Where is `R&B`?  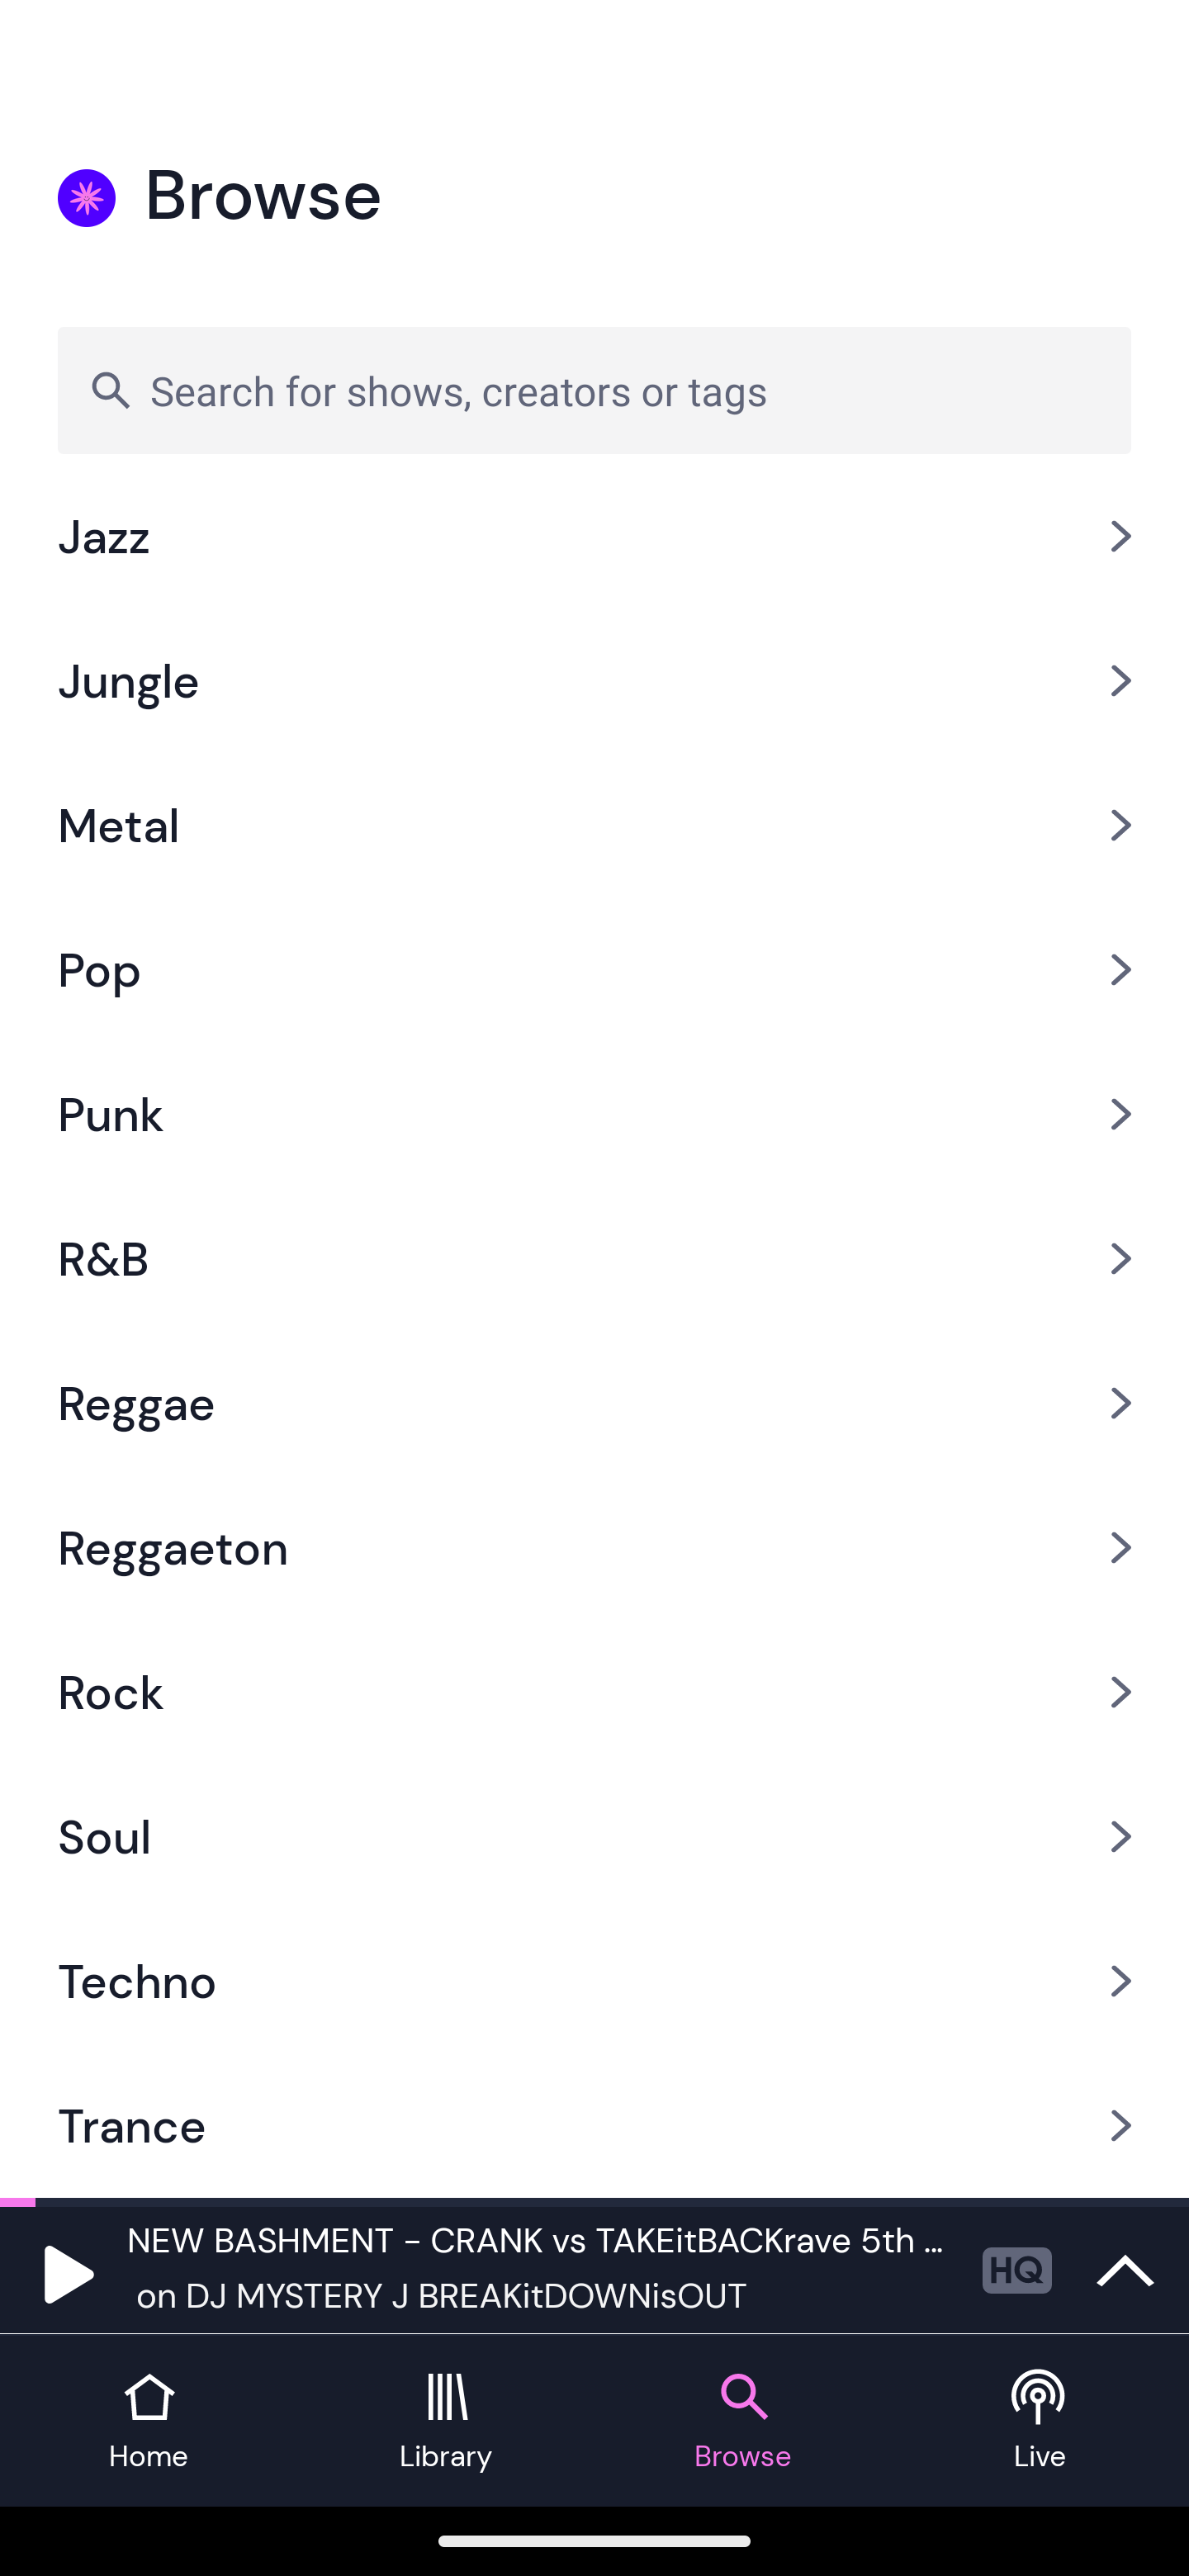 R&B is located at coordinates (594, 1260).